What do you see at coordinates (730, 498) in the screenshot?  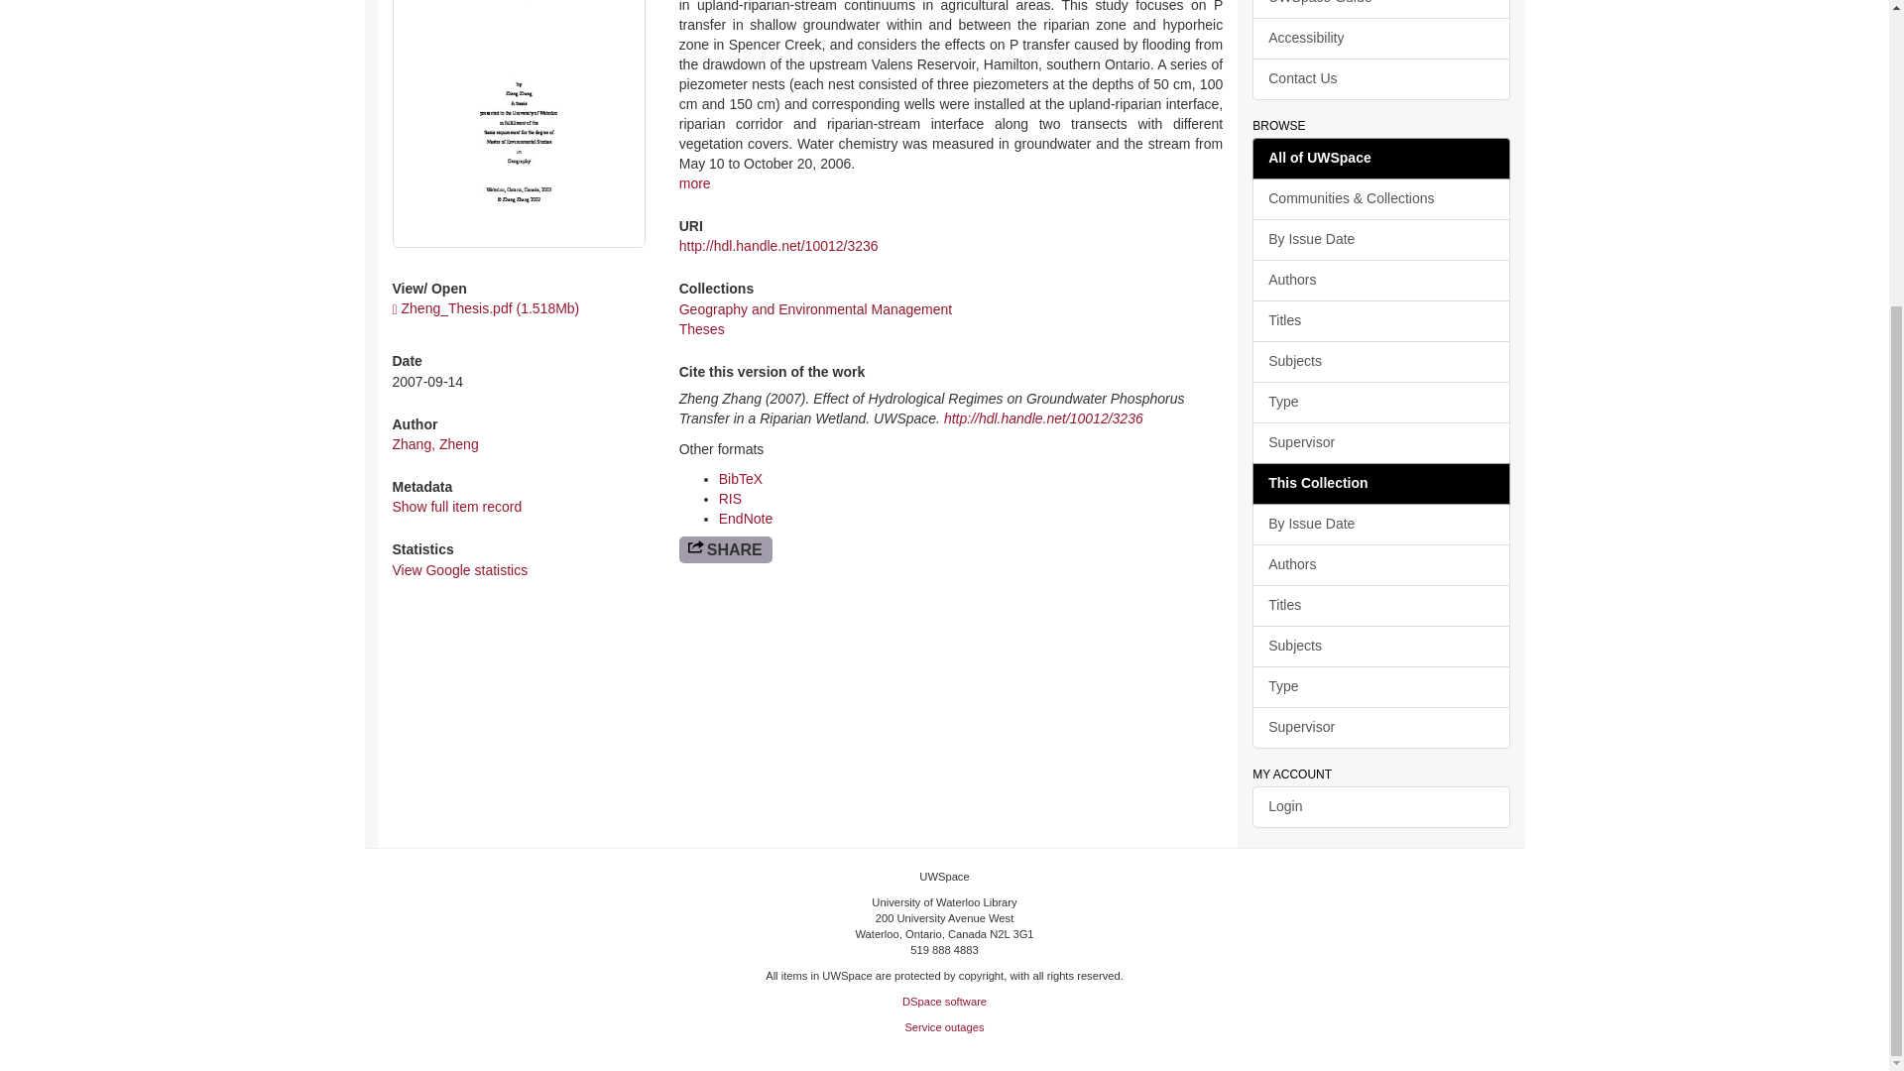 I see `RIS` at bounding box center [730, 498].